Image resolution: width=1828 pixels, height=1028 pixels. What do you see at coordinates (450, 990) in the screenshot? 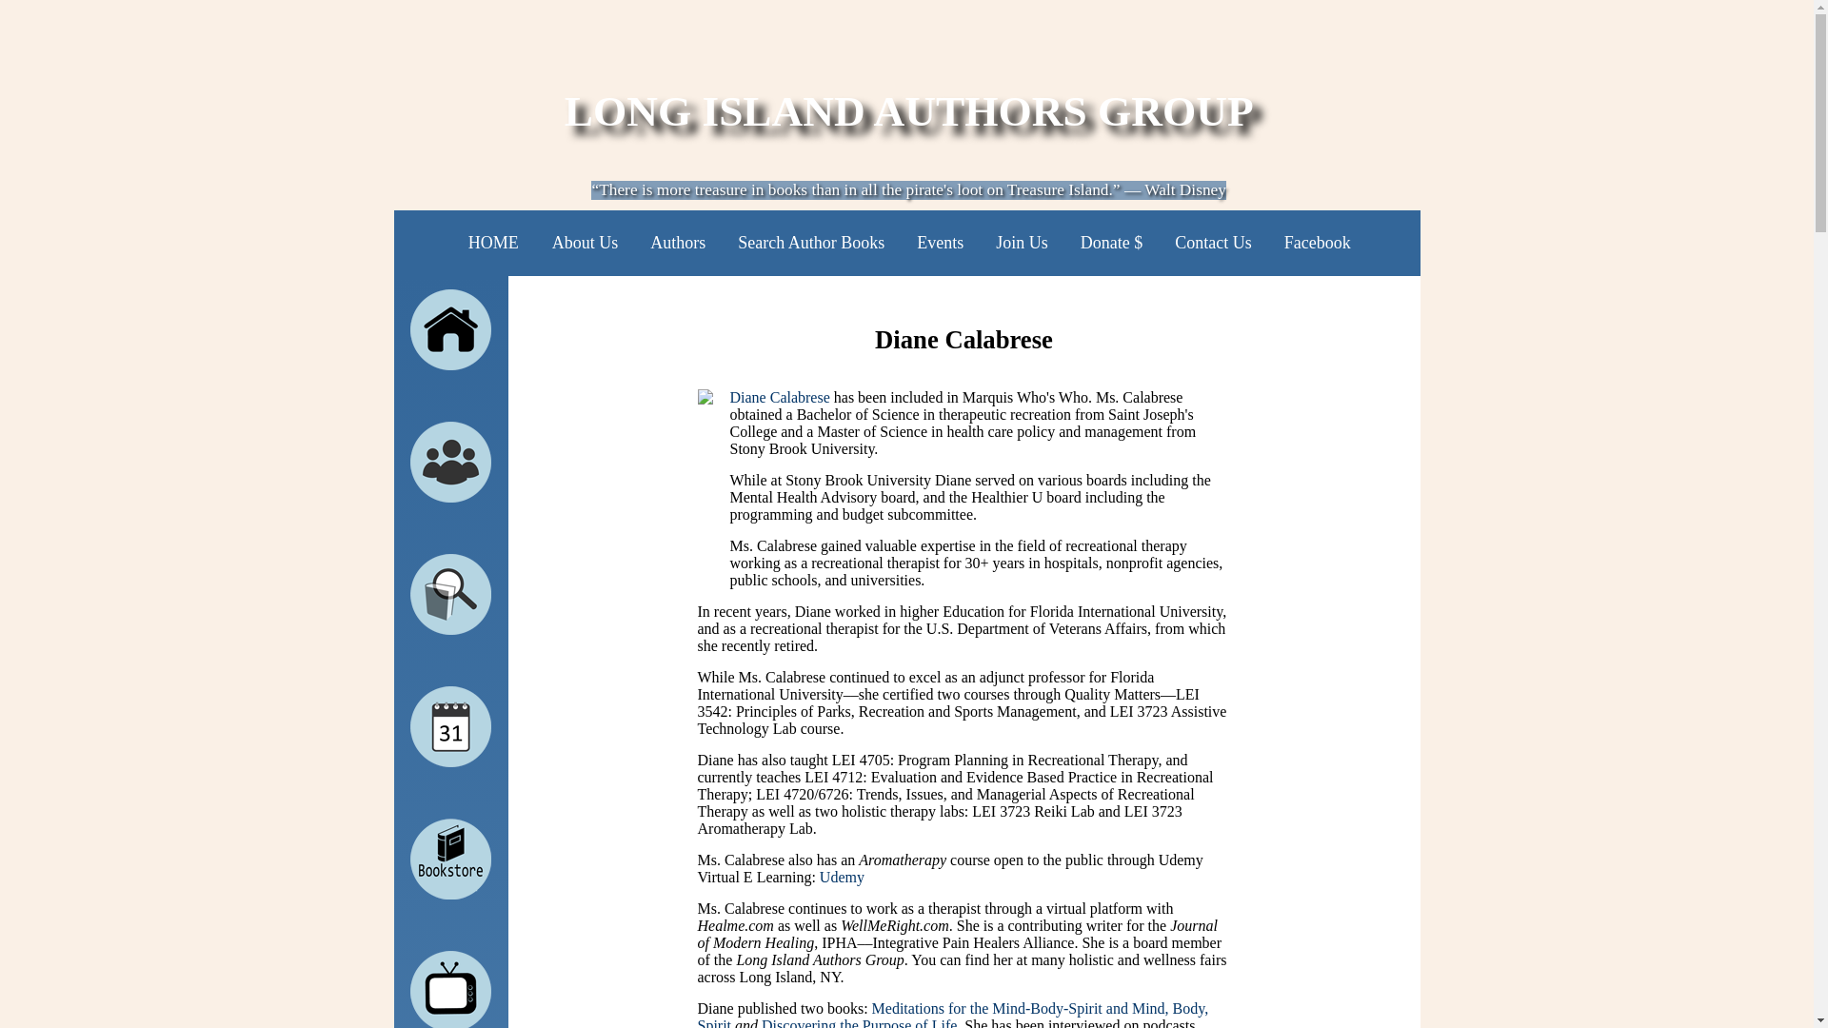
I see `See our authors on the 'Writers's Dream'` at bounding box center [450, 990].